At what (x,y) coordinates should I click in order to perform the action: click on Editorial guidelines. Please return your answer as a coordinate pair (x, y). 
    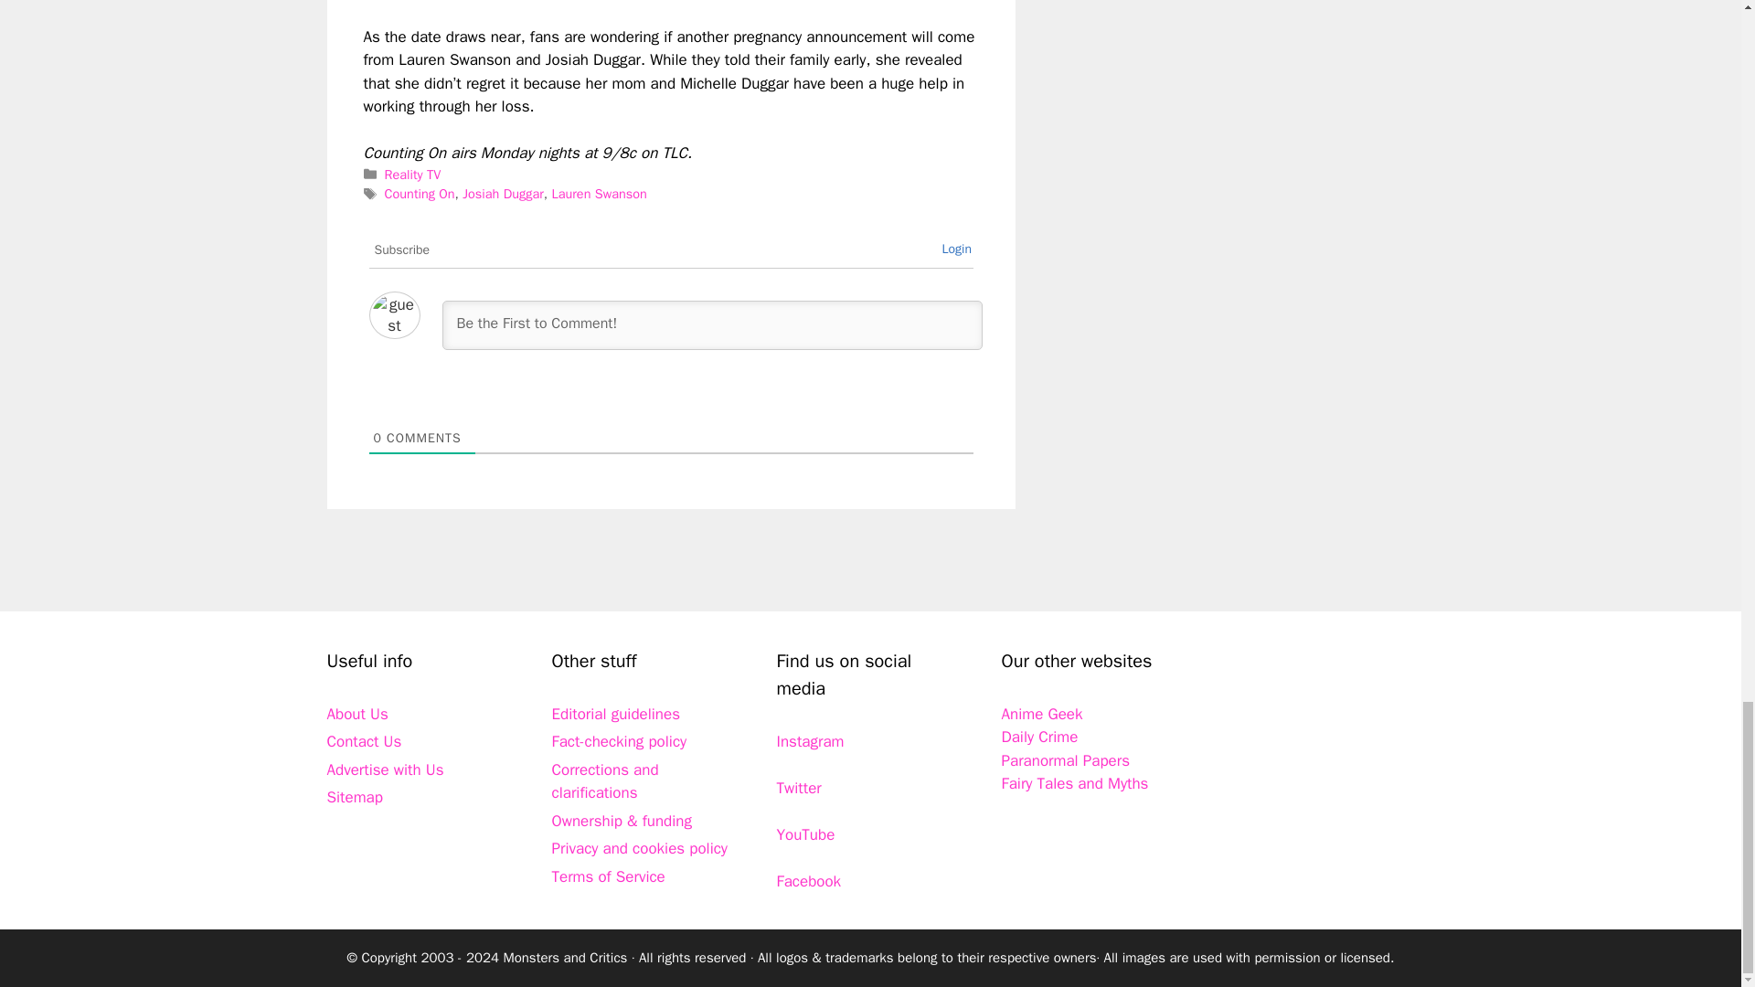
    Looking at the image, I should click on (616, 714).